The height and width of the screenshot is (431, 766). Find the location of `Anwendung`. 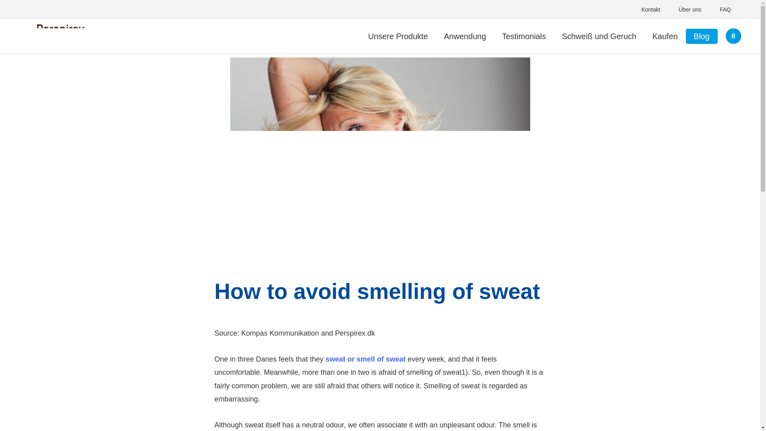

Anwendung is located at coordinates (465, 36).